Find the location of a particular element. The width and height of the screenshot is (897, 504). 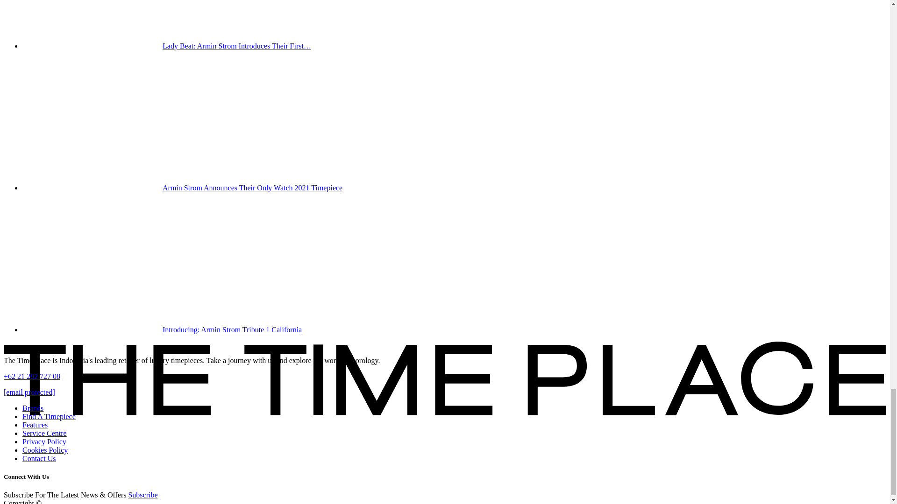

Armin Strom Announces Their Only Watch 2021 Timepiece is located at coordinates (93, 120).